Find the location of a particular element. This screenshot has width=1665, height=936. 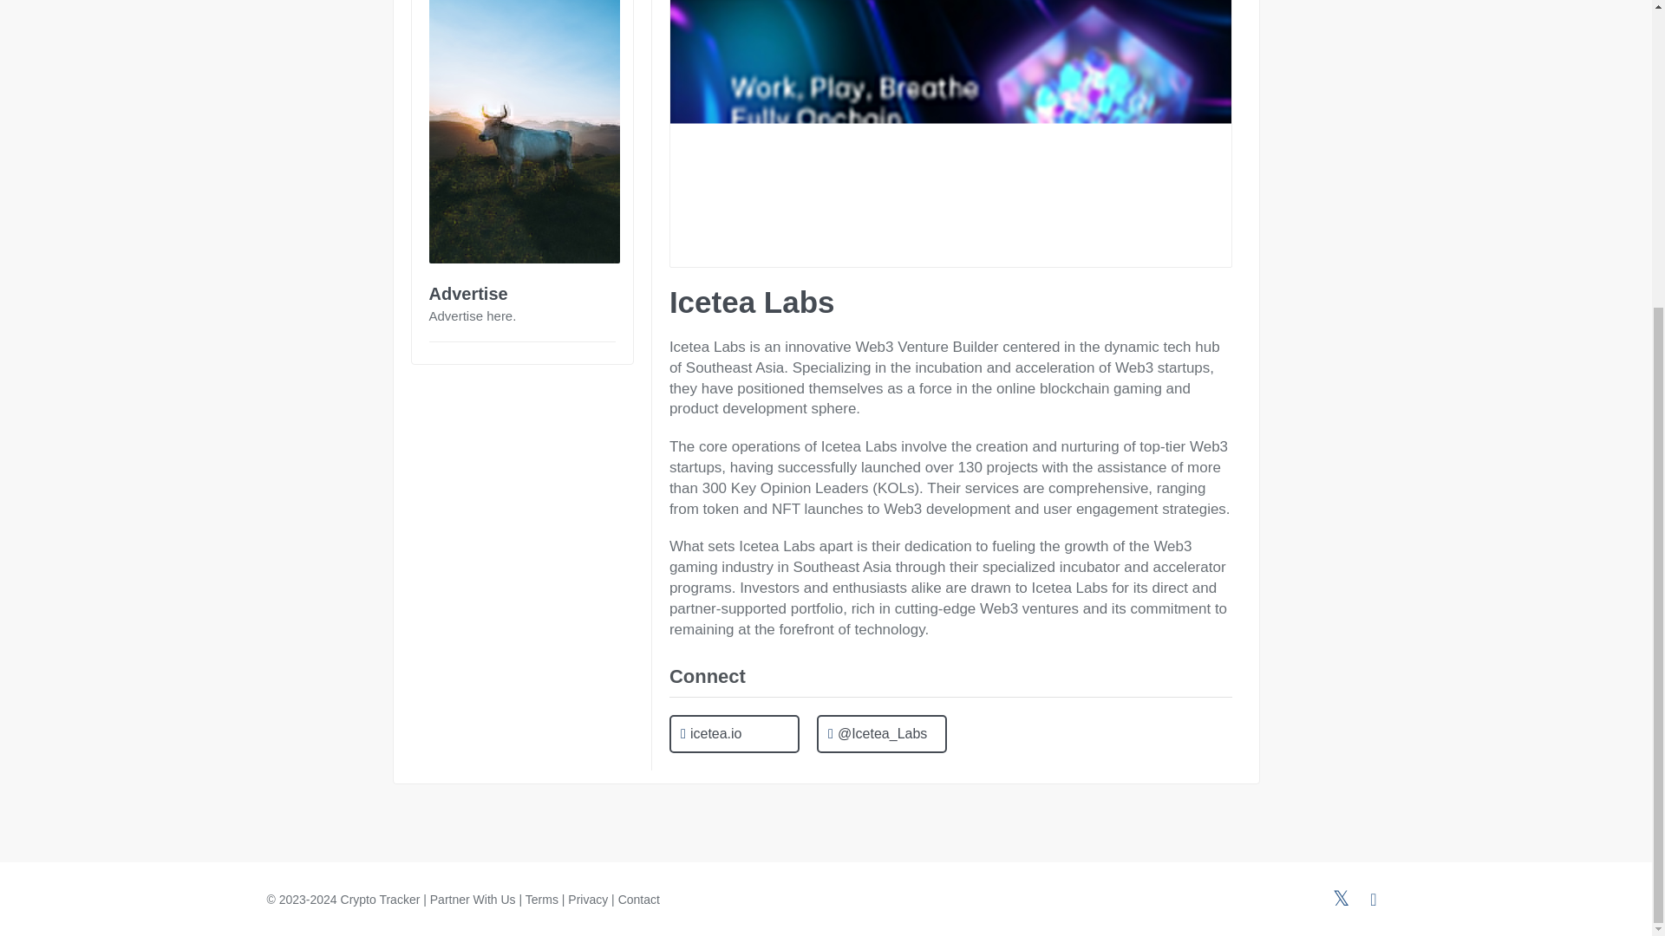

icetea.io is located at coordinates (734, 735).